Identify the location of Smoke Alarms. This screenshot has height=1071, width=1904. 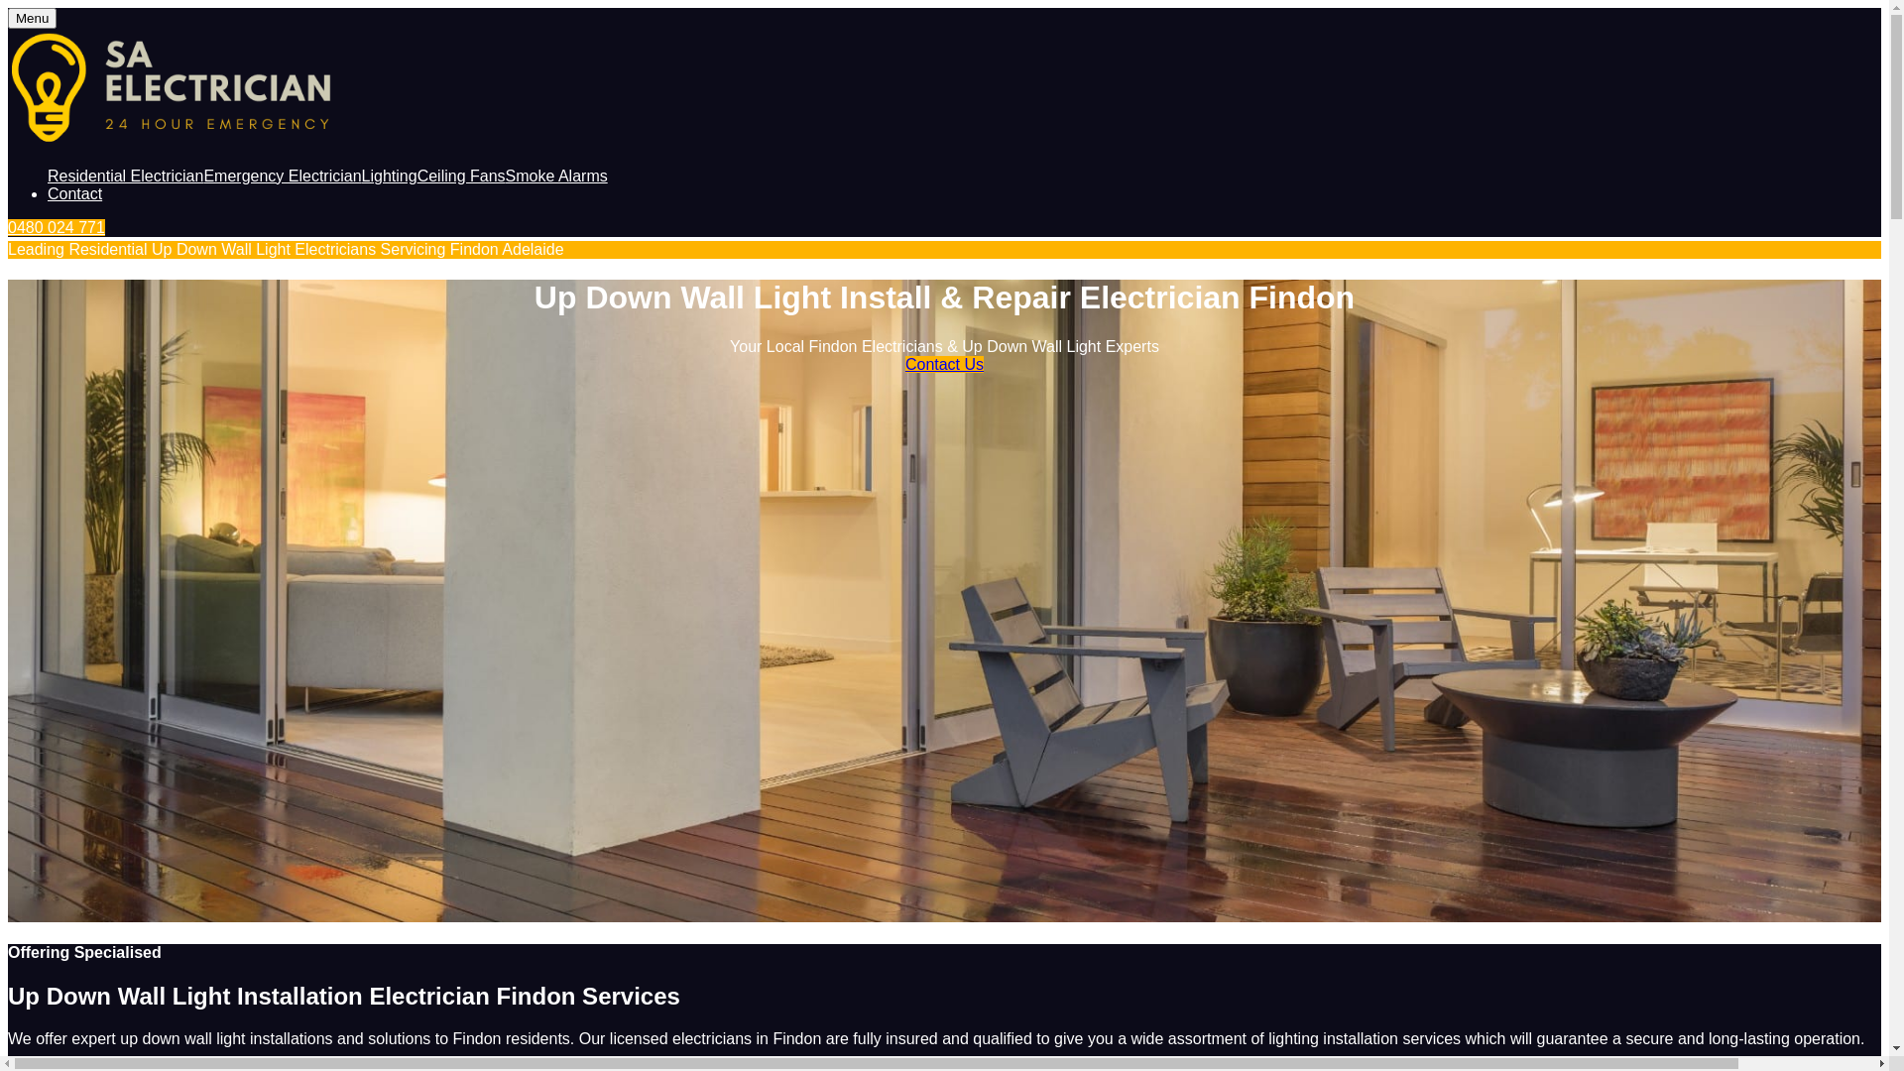
(557, 177).